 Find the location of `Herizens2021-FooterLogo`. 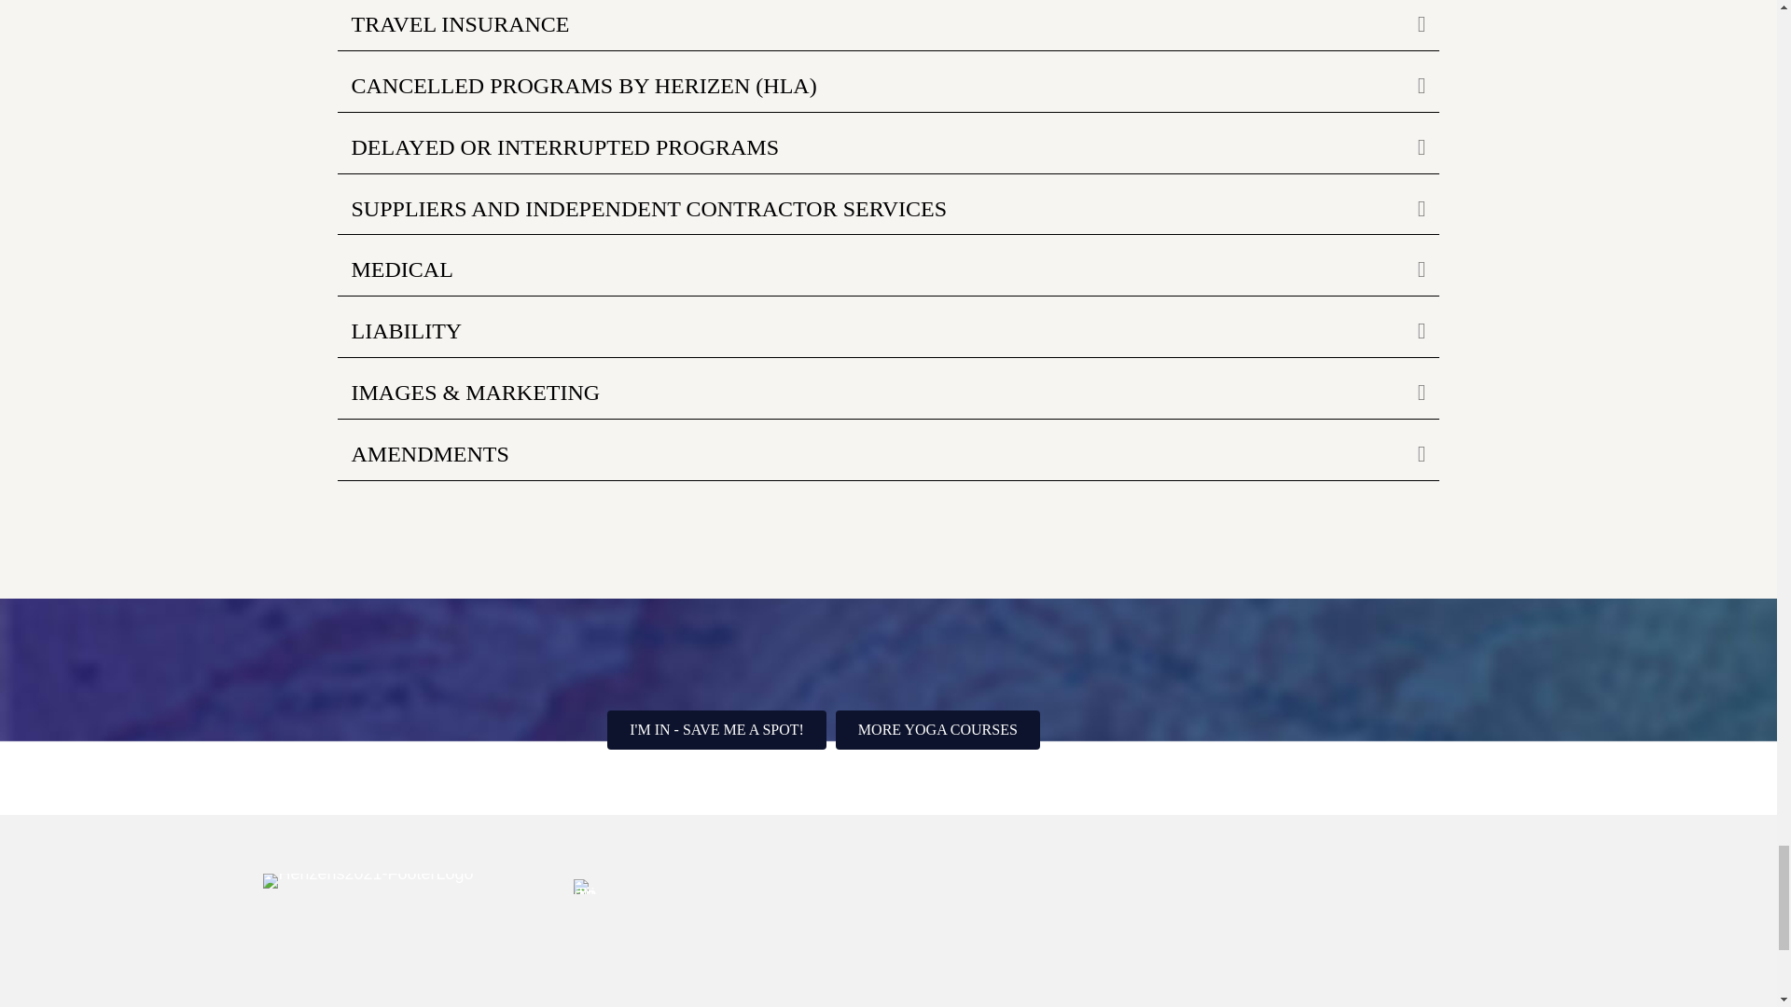

Herizens2021-FooterLogo is located at coordinates (368, 880).